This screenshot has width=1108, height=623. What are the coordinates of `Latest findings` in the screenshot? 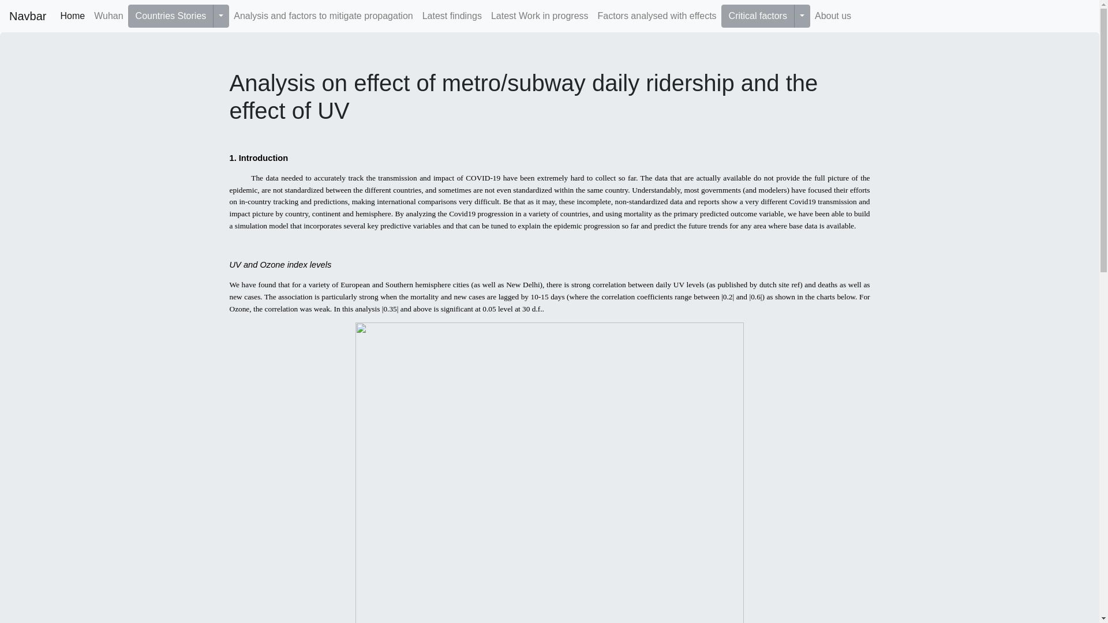 It's located at (451, 16).